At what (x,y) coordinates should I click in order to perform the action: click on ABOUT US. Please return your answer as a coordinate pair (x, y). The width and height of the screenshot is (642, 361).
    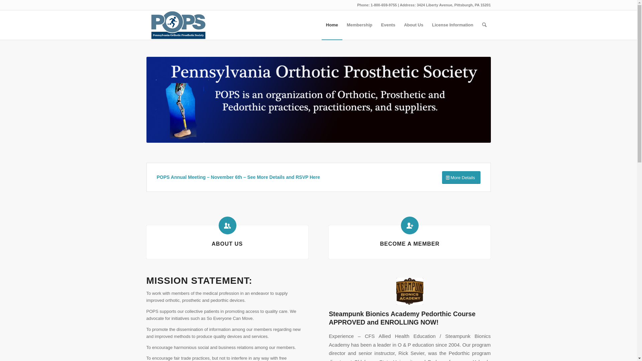
    Looking at the image, I should click on (227, 244).